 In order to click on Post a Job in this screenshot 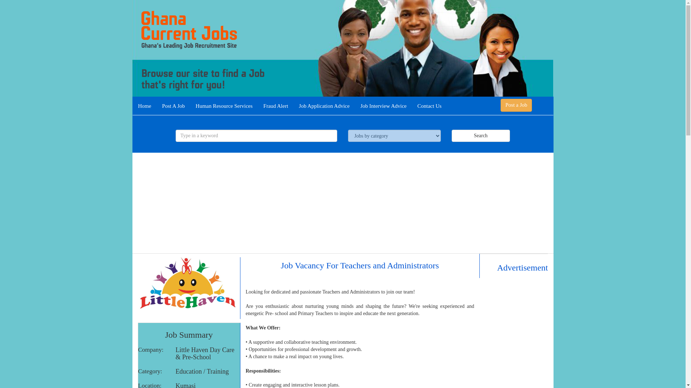, I will do `click(516, 105)`.